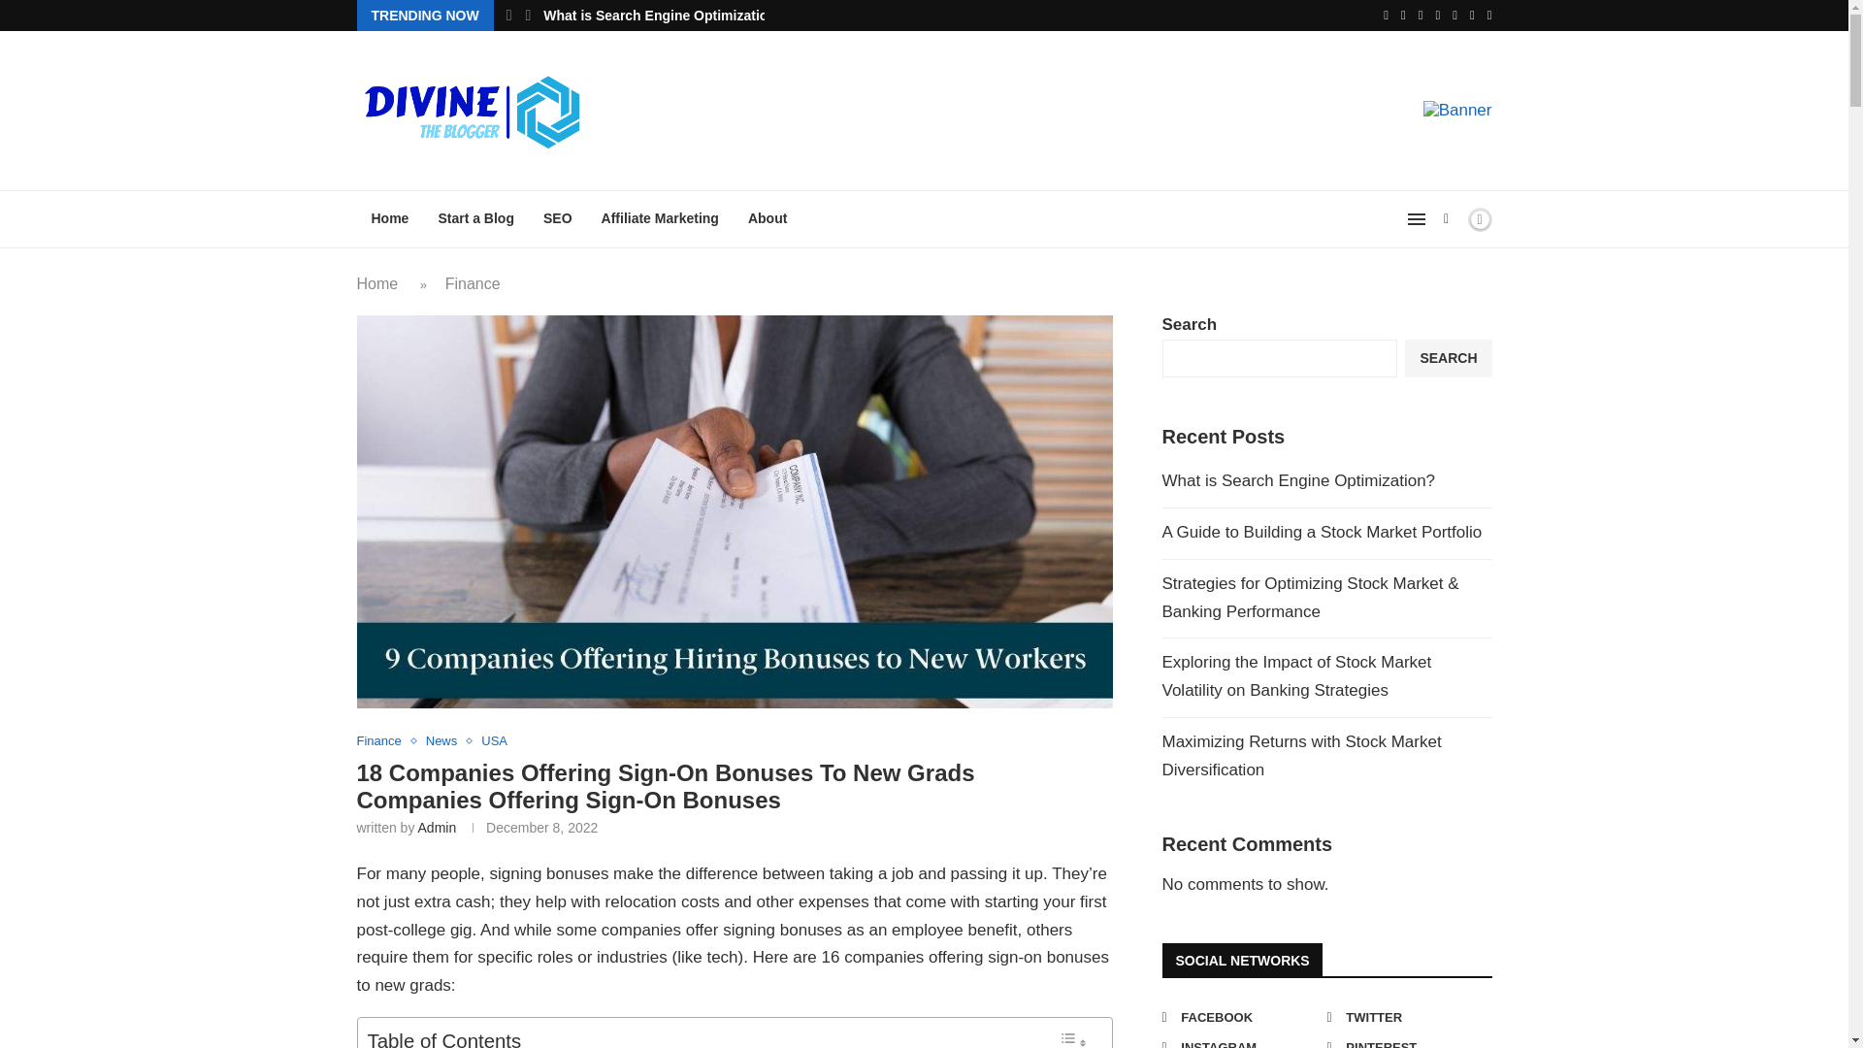 Image resolution: width=1863 pixels, height=1048 pixels. Describe the element at coordinates (475, 218) in the screenshot. I see `Start a Blog` at that location.